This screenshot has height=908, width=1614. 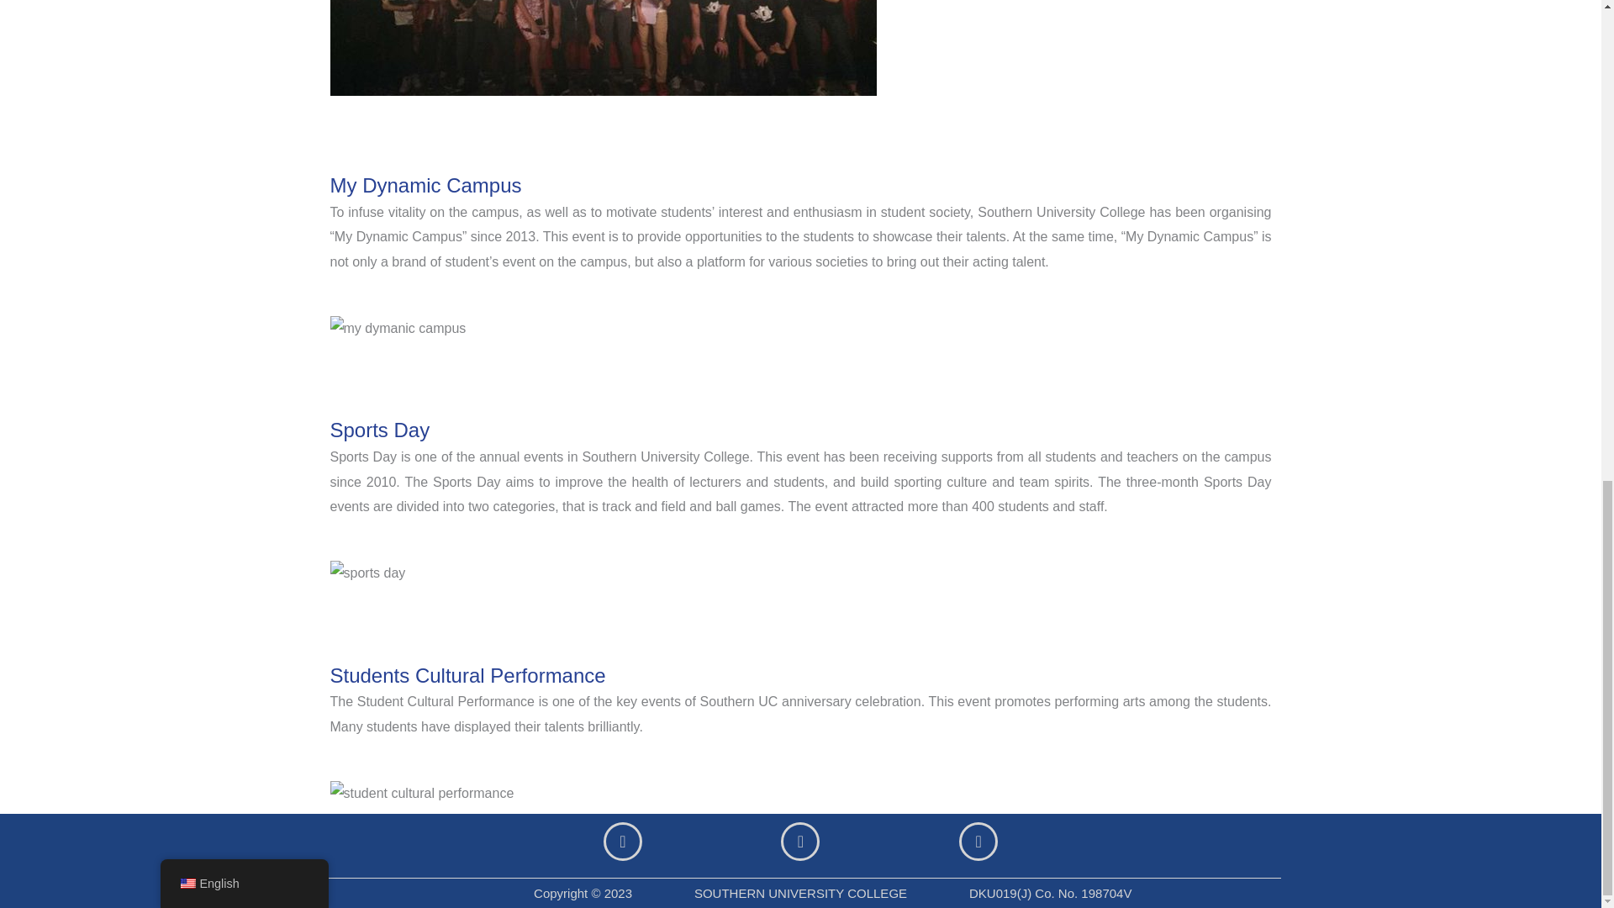 What do you see at coordinates (367, 573) in the screenshot?
I see `sports day` at bounding box center [367, 573].